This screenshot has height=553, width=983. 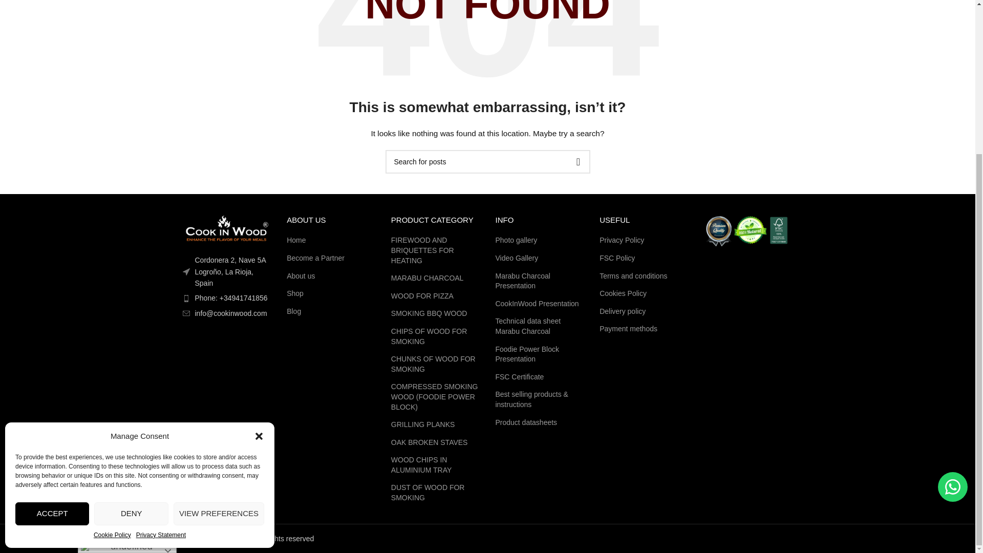 What do you see at coordinates (219, 307) in the screenshot?
I see `VIEW PREFERENCES` at bounding box center [219, 307].